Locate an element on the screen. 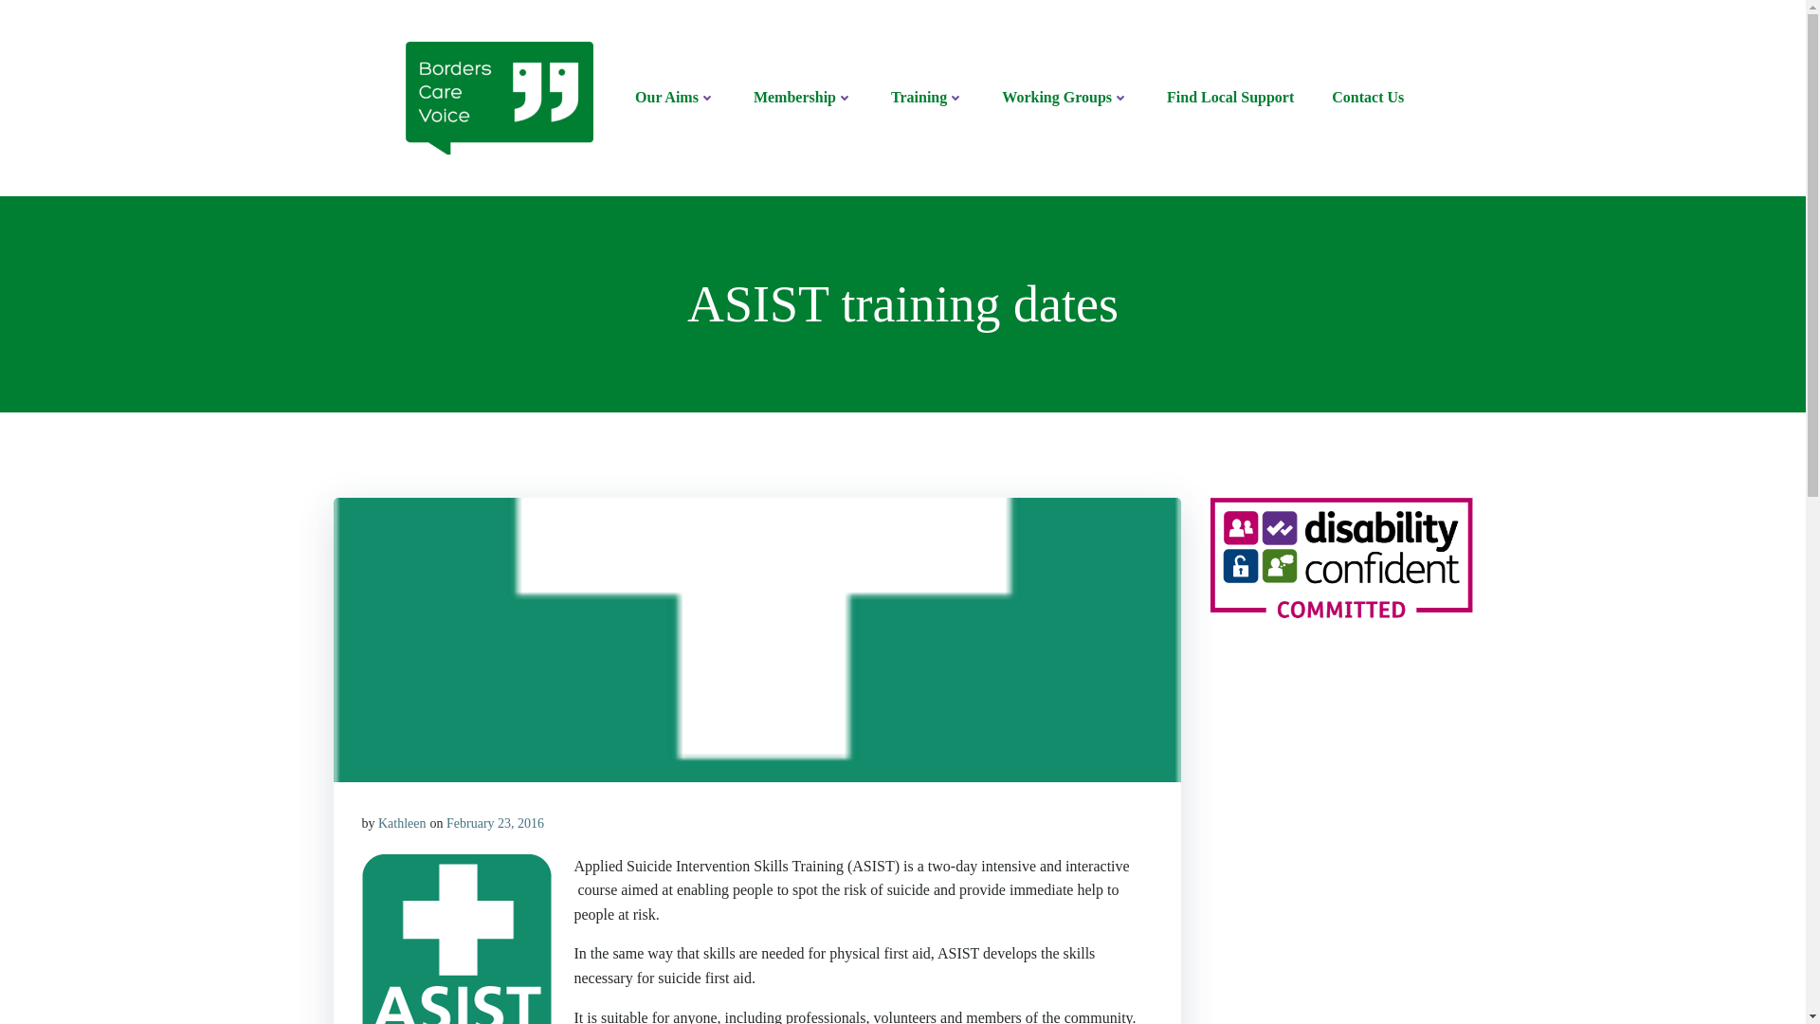  February 23, 2016 is located at coordinates (495, 823).